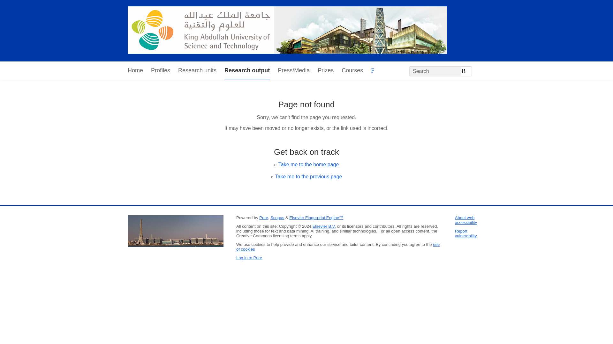 Image resolution: width=613 pixels, height=344 pixels. What do you see at coordinates (308, 164) in the screenshot?
I see `Take me to the home page` at bounding box center [308, 164].